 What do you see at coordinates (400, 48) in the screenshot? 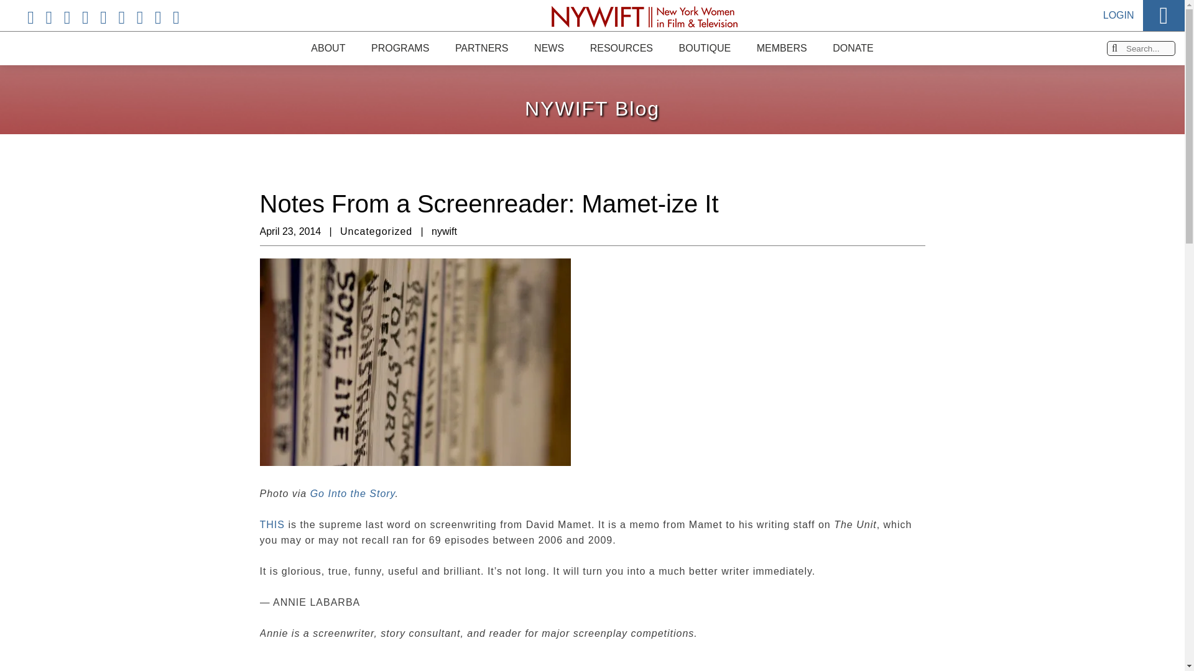
I see `PROGRAMS` at bounding box center [400, 48].